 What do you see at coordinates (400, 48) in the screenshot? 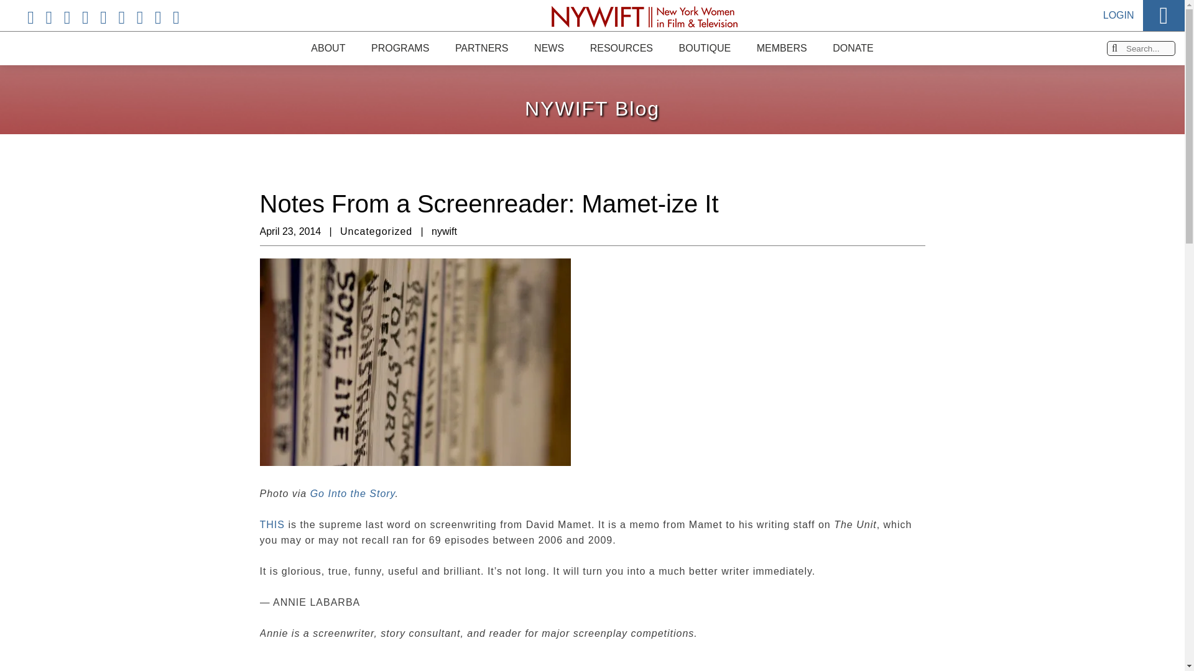
I see `PROGRAMS` at bounding box center [400, 48].